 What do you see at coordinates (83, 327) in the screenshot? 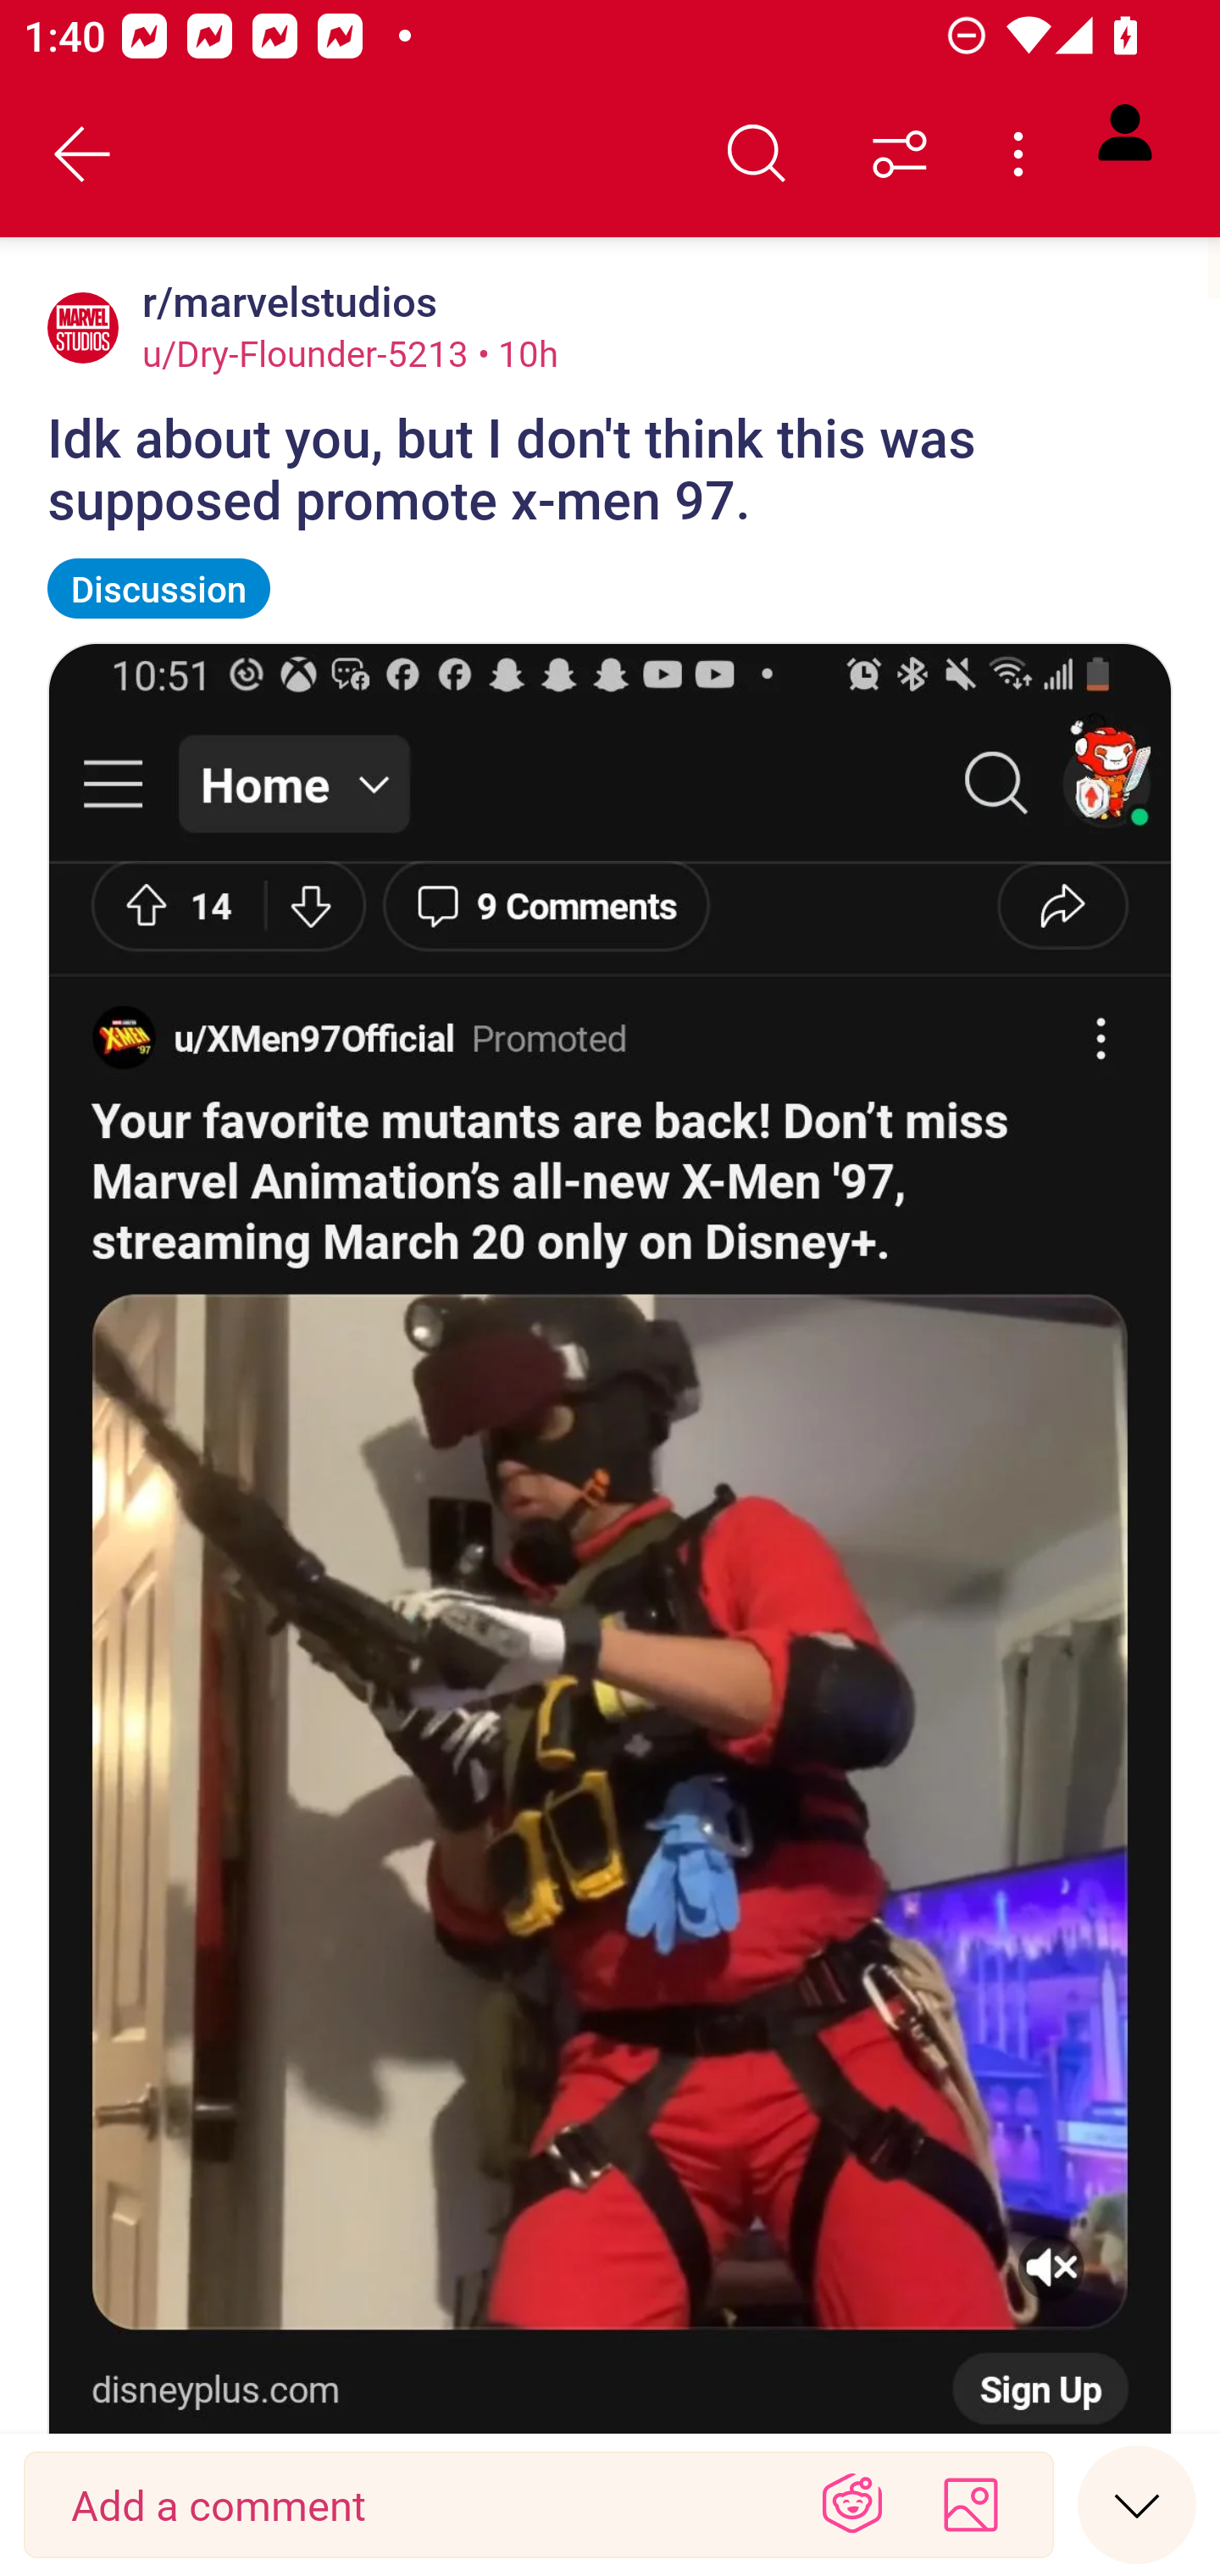
I see `Avatar` at bounding box center [83, 327].